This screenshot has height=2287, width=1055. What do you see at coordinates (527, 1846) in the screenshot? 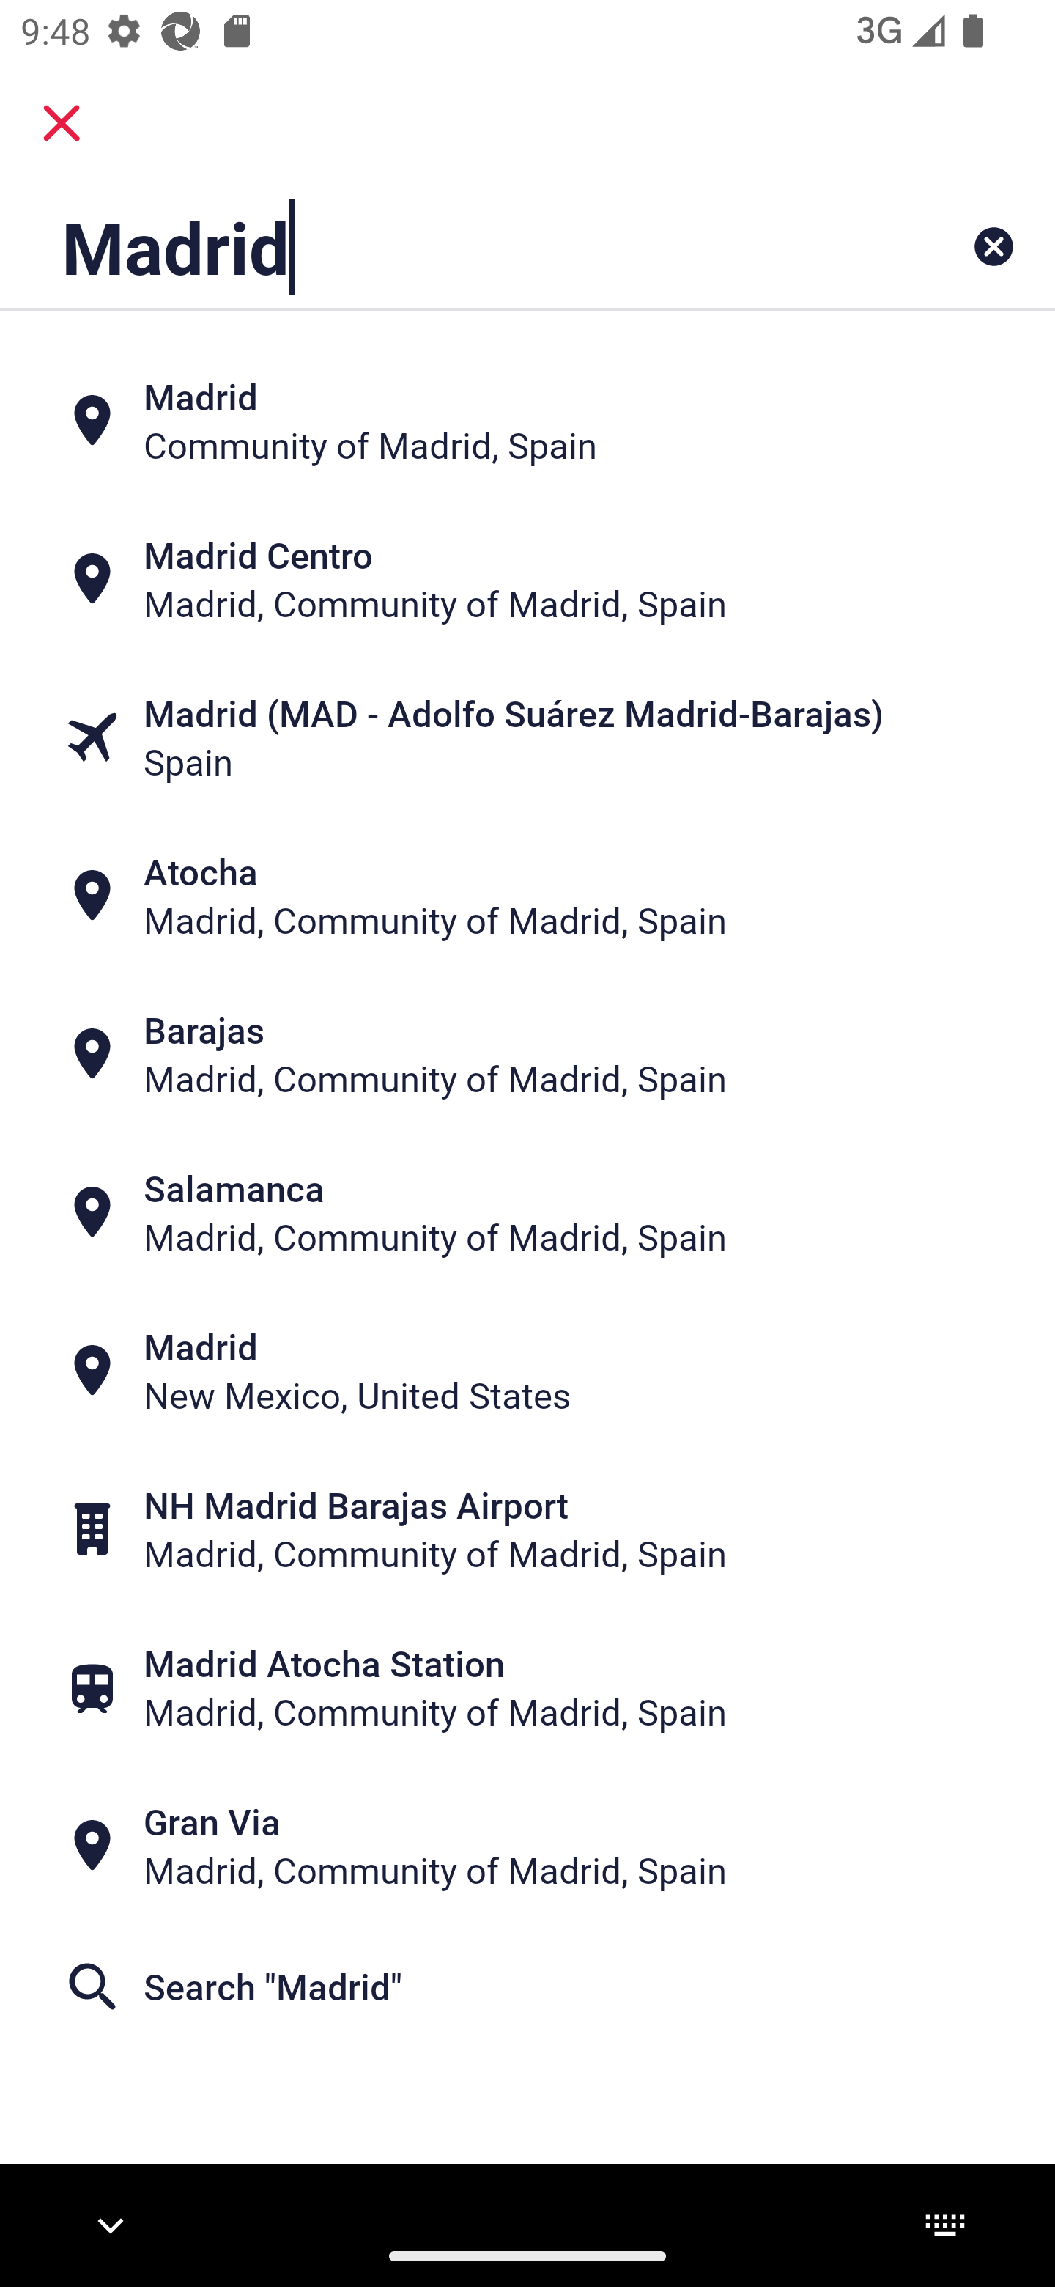
I see `Gran Via Madrid, Community of Madrid, Spain` at bounding box center [527, 1846].